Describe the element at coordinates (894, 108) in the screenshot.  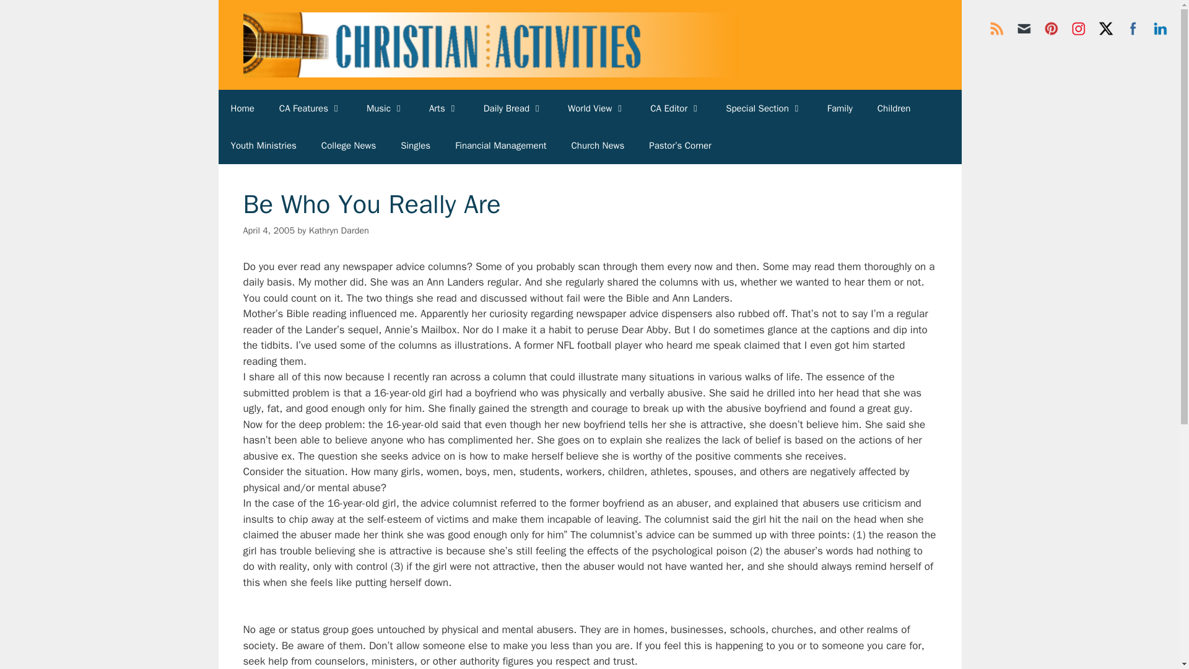
I see `Children` at that location.